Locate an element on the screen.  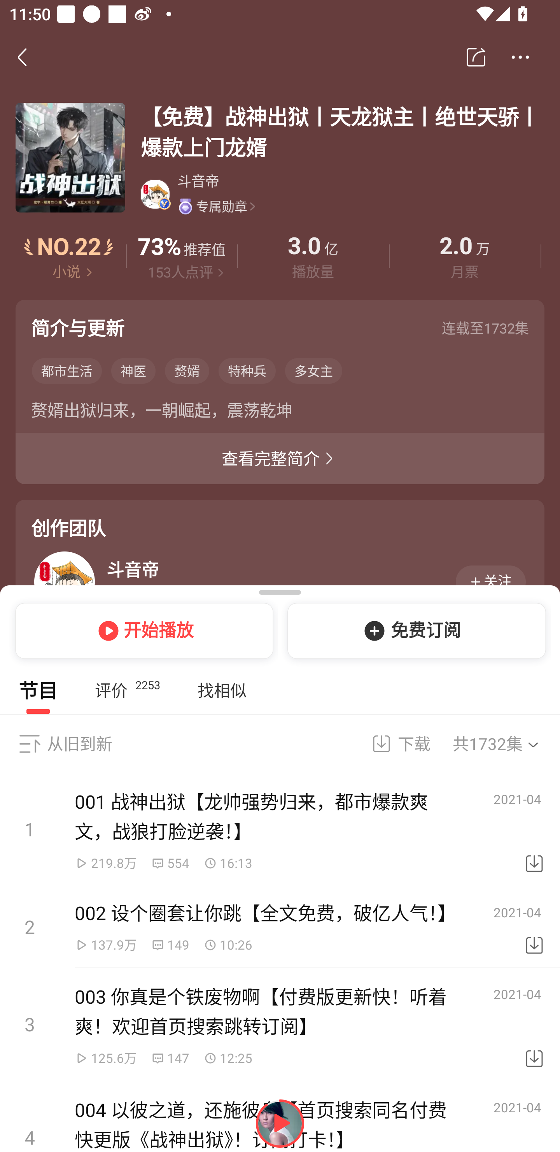
下载 is located at coordinates (534, 1024).